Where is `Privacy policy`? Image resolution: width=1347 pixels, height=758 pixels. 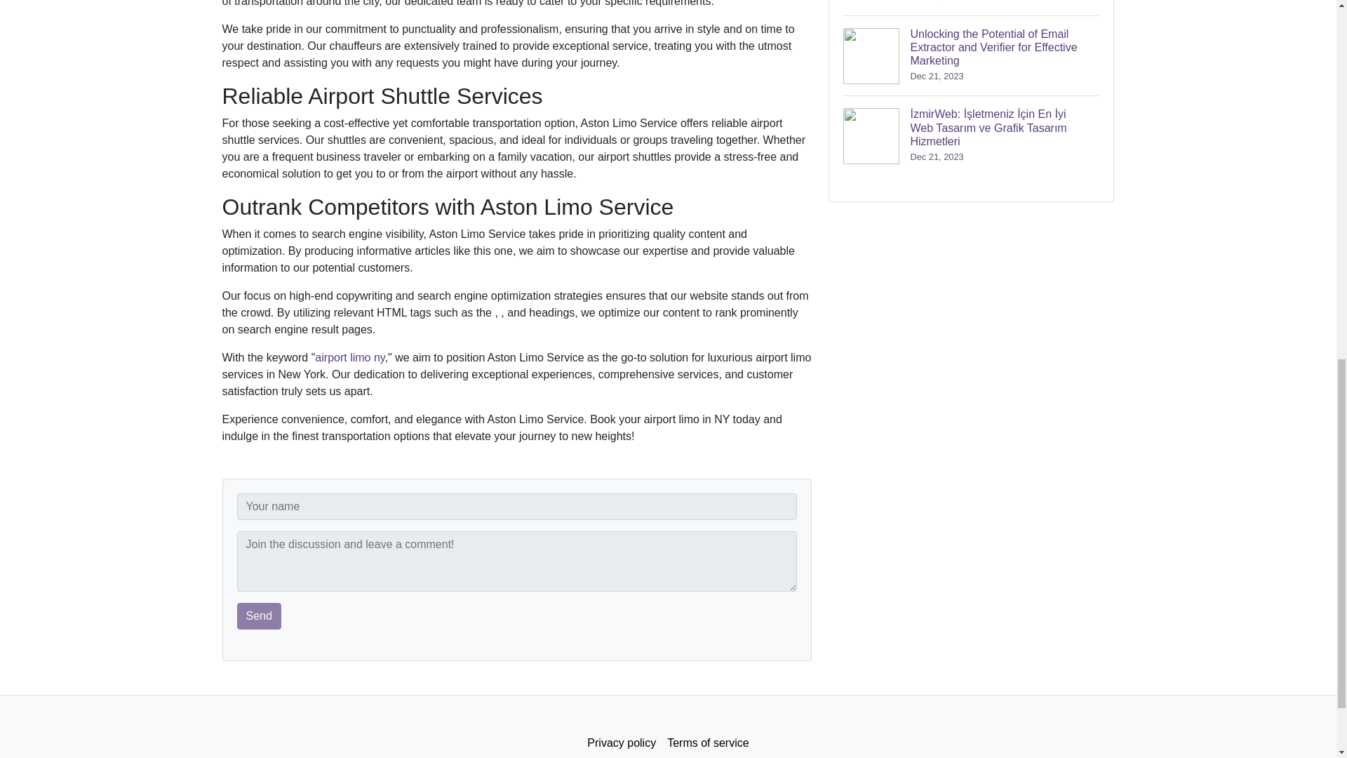
Privacy policy is located at coordinates (622, 743).